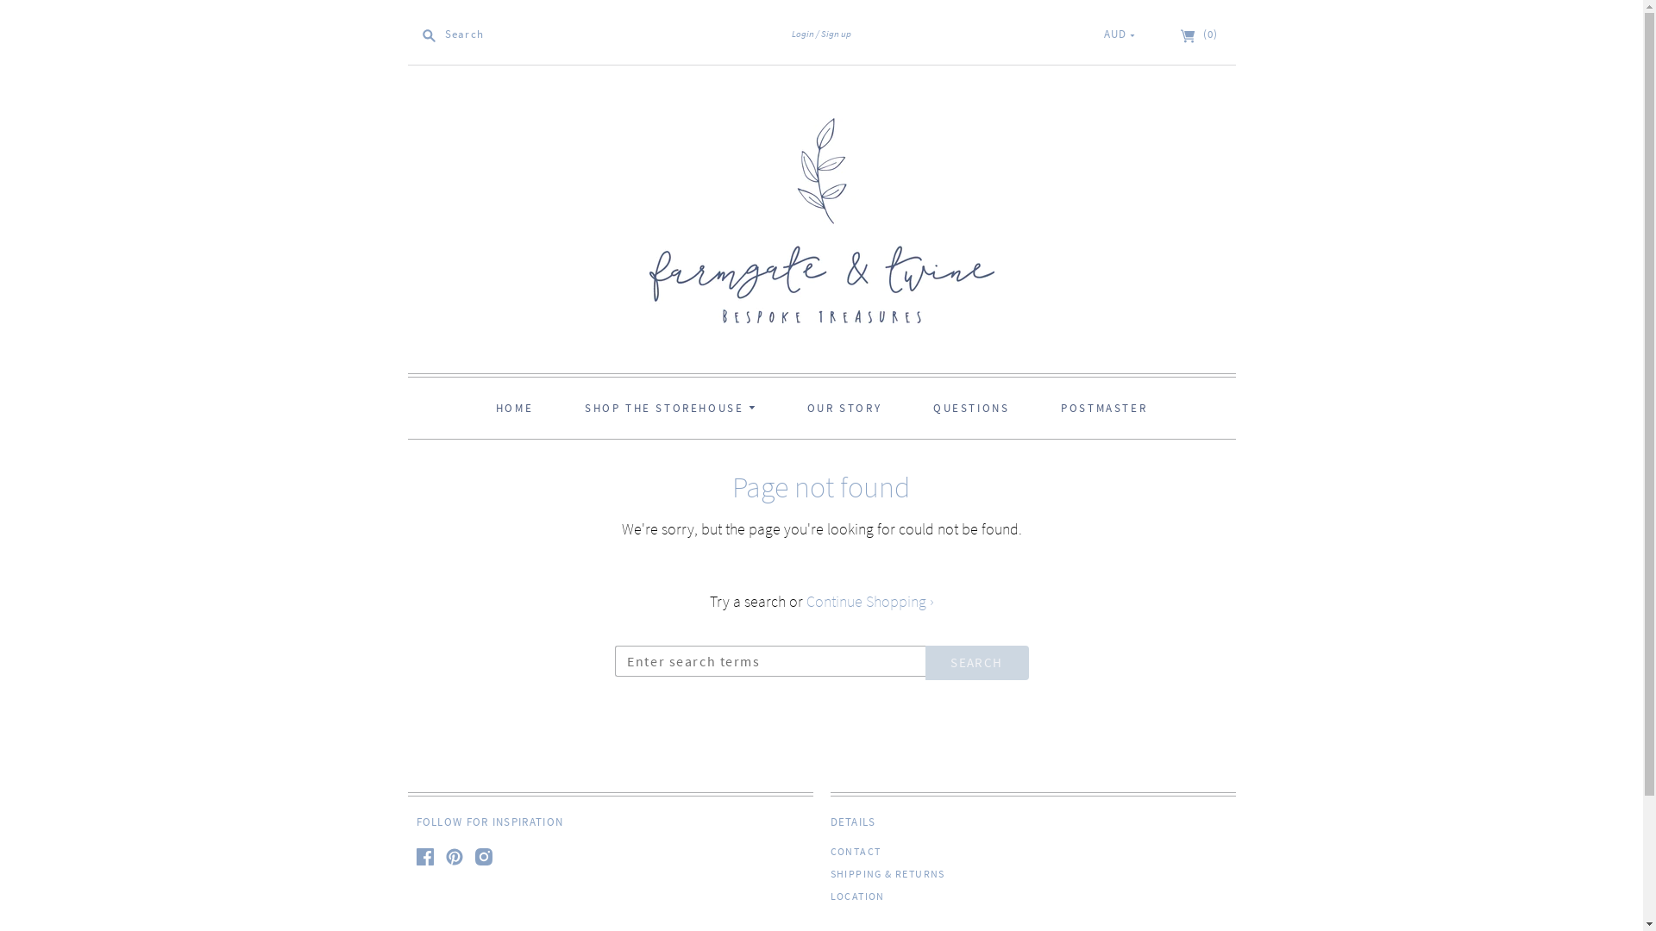  I want to click on (0), so click(1201, 34).